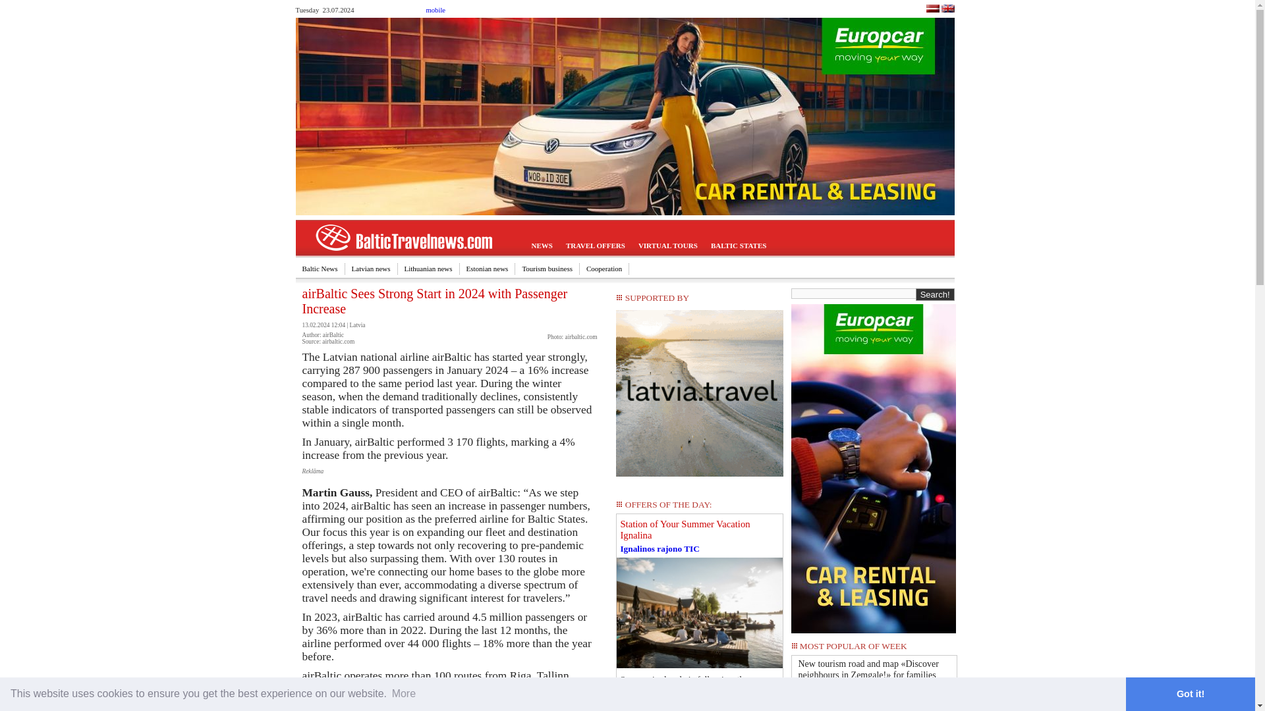 Image resolution: width=1265 pixels, height=711 pixels. What do you see at coordinates (319, 269) in the screenshot?
I see `Baltic News` at bounding box center [319, 269].